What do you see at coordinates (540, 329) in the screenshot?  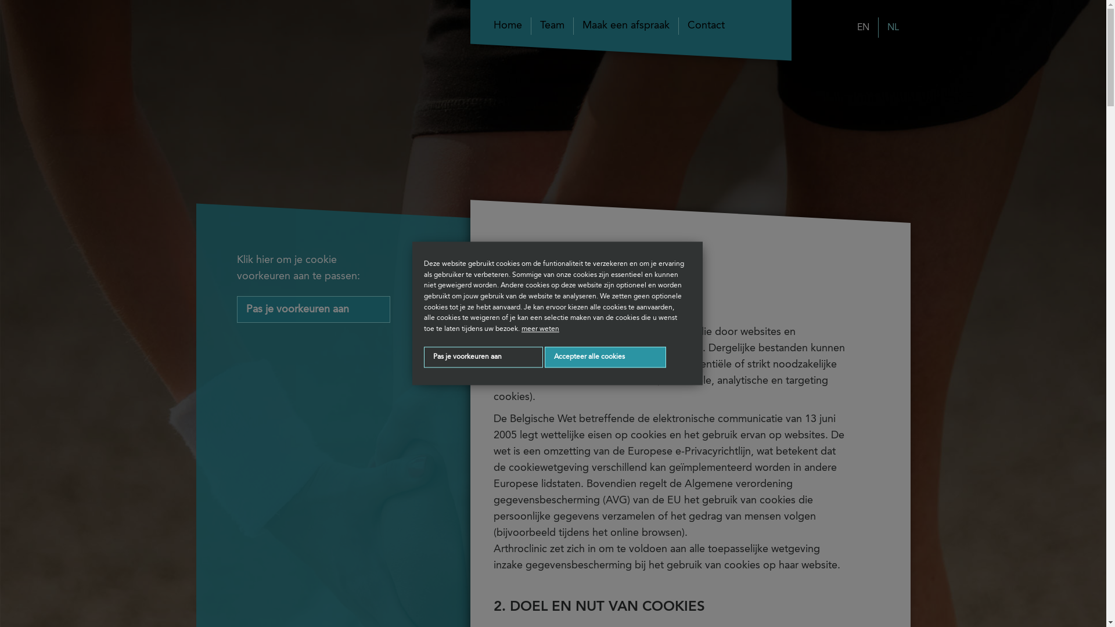 I see `meer weten` at bounding box center [540, 329].